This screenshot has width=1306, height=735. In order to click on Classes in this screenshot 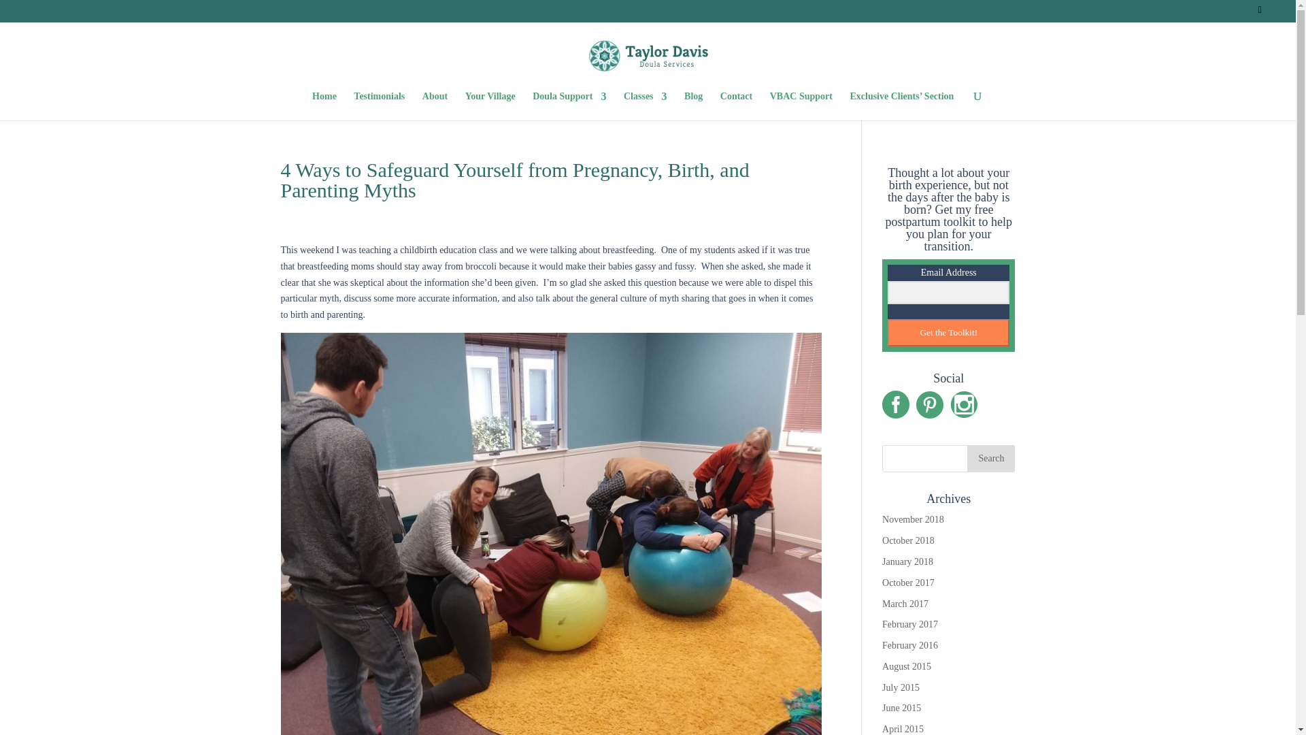, I will do `click(646, 106)`.